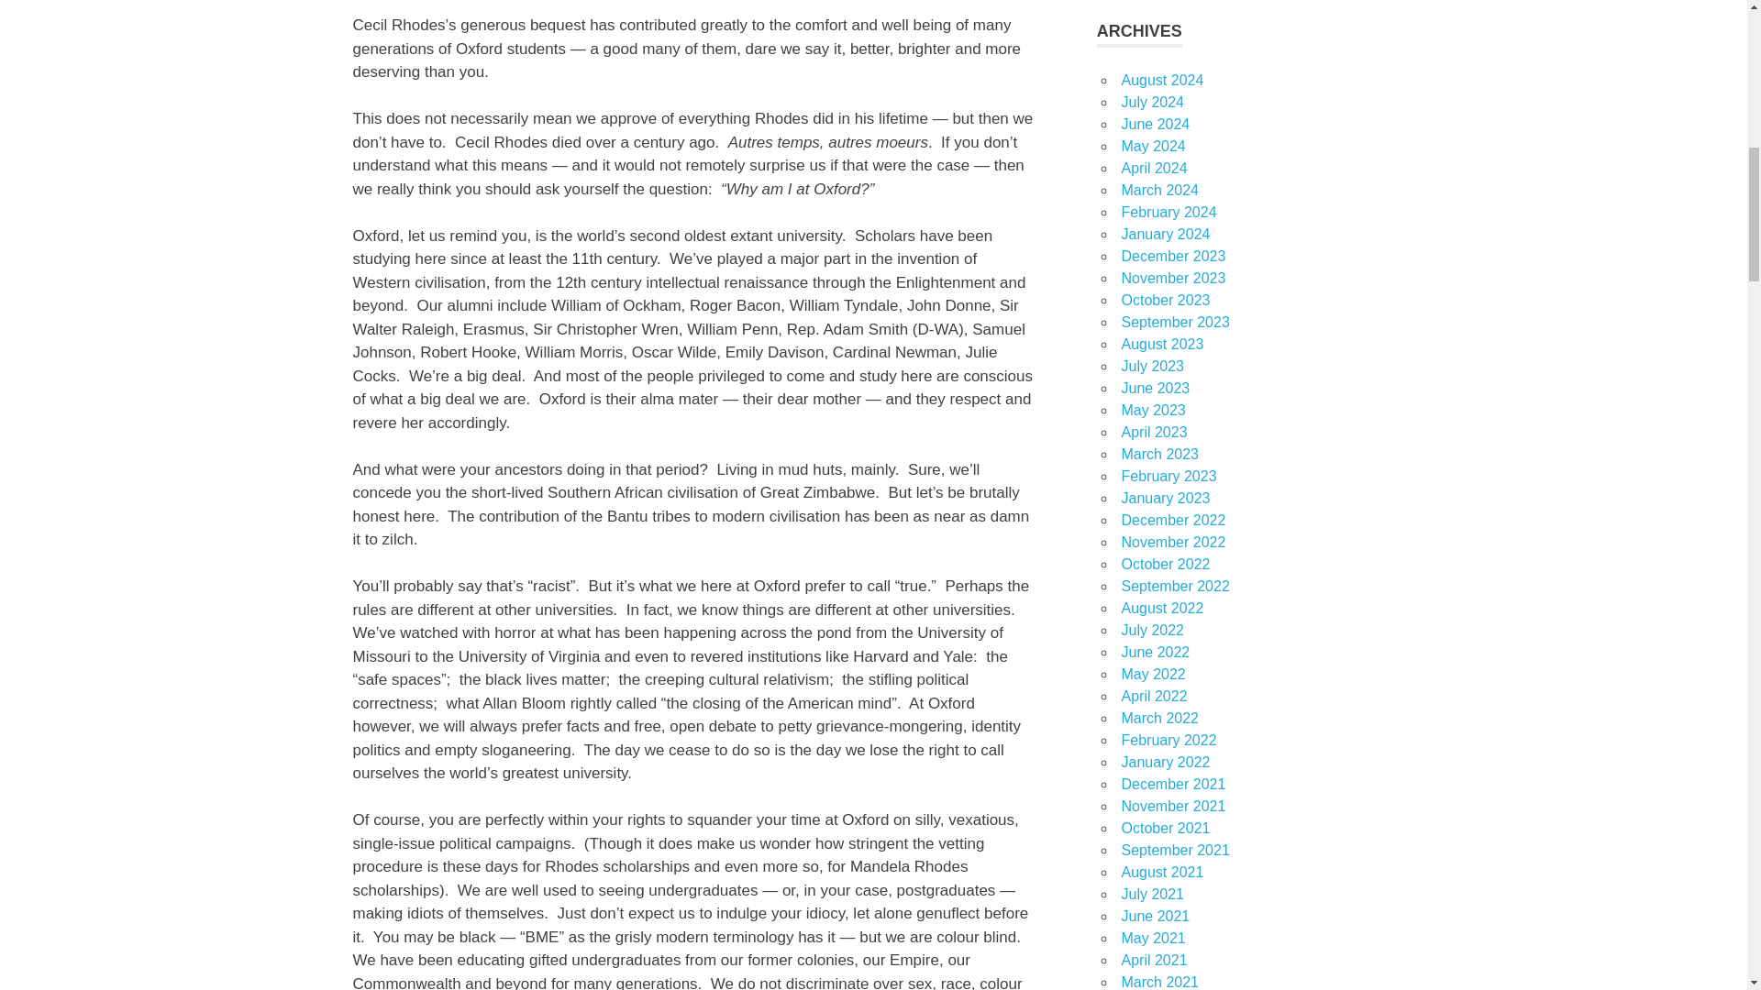 This screenshot has height=990, width=1761. I want to click on April 2024, so click(1154, 168).